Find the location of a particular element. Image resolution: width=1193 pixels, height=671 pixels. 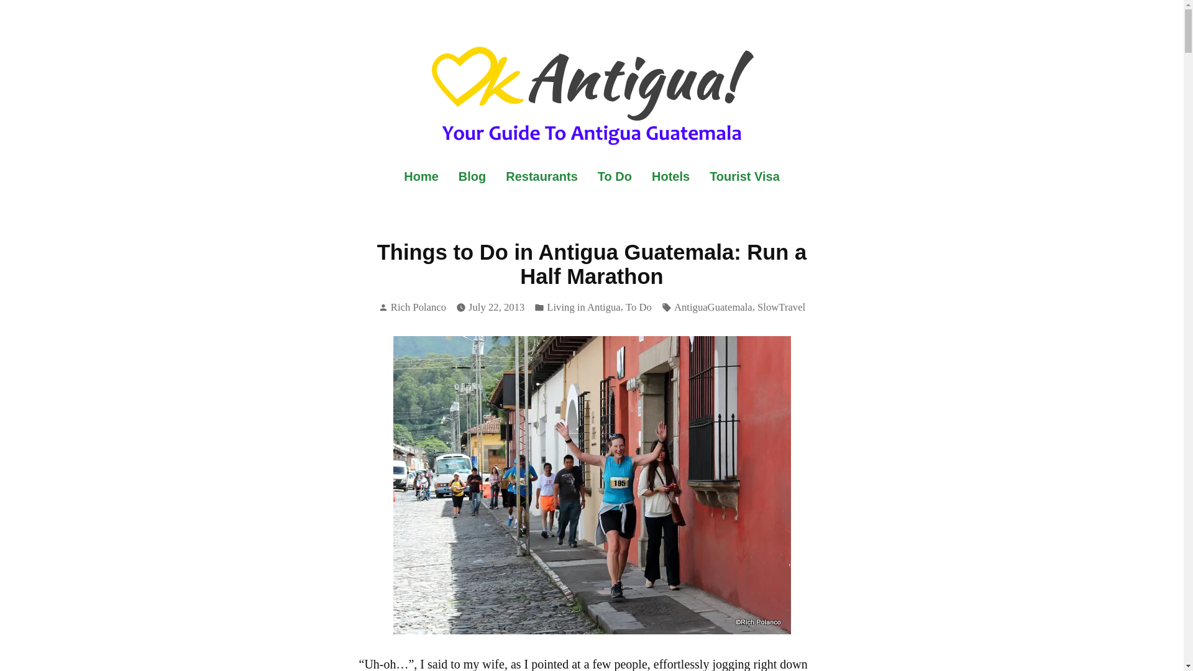

To Do is located at coordinates (615, 176).